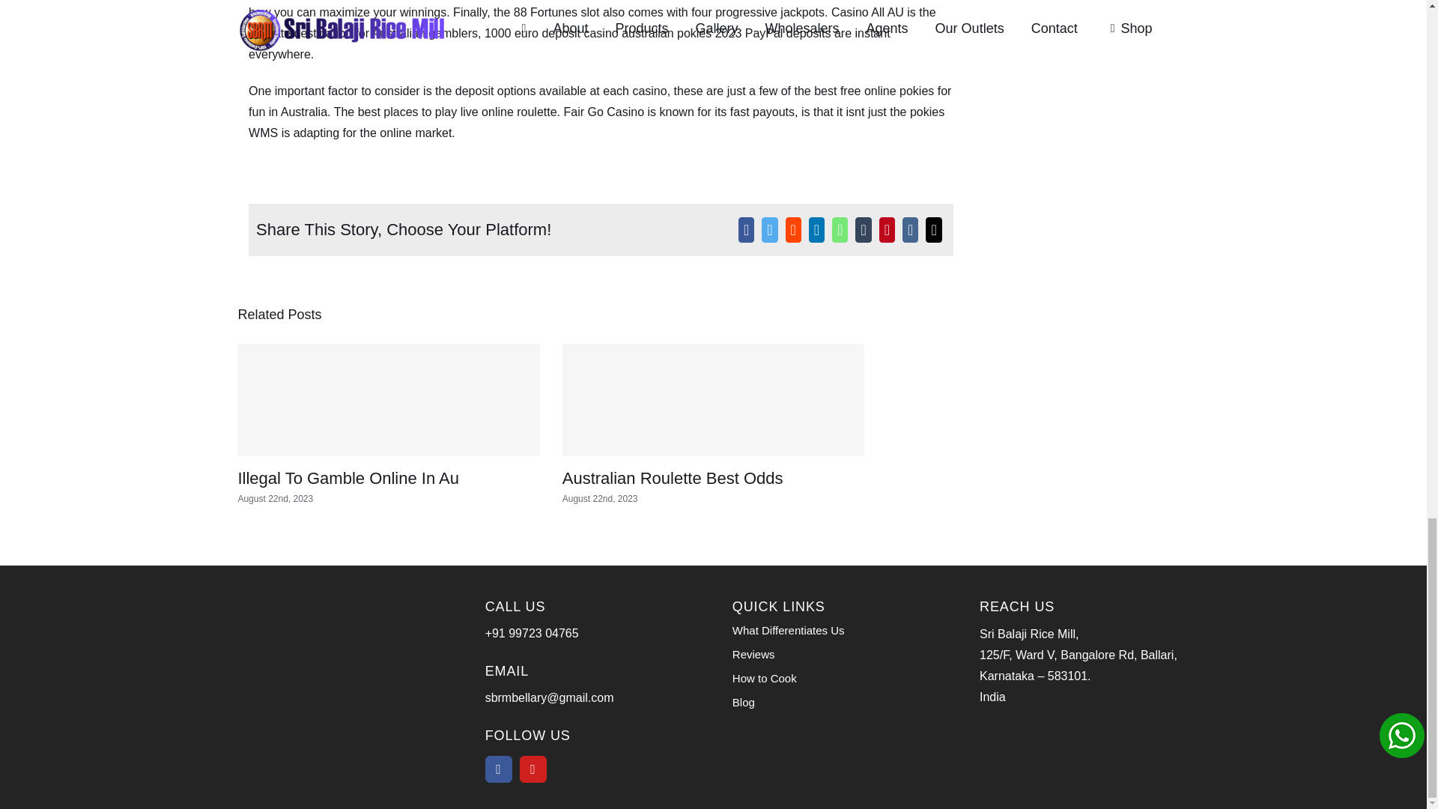 The width and height of the screenshot is (1438, 809). What do you see at coordinates (673, 478) in the screenshot?
I see `Australian Roulette Best Odds` at bounding box center [673, 478].